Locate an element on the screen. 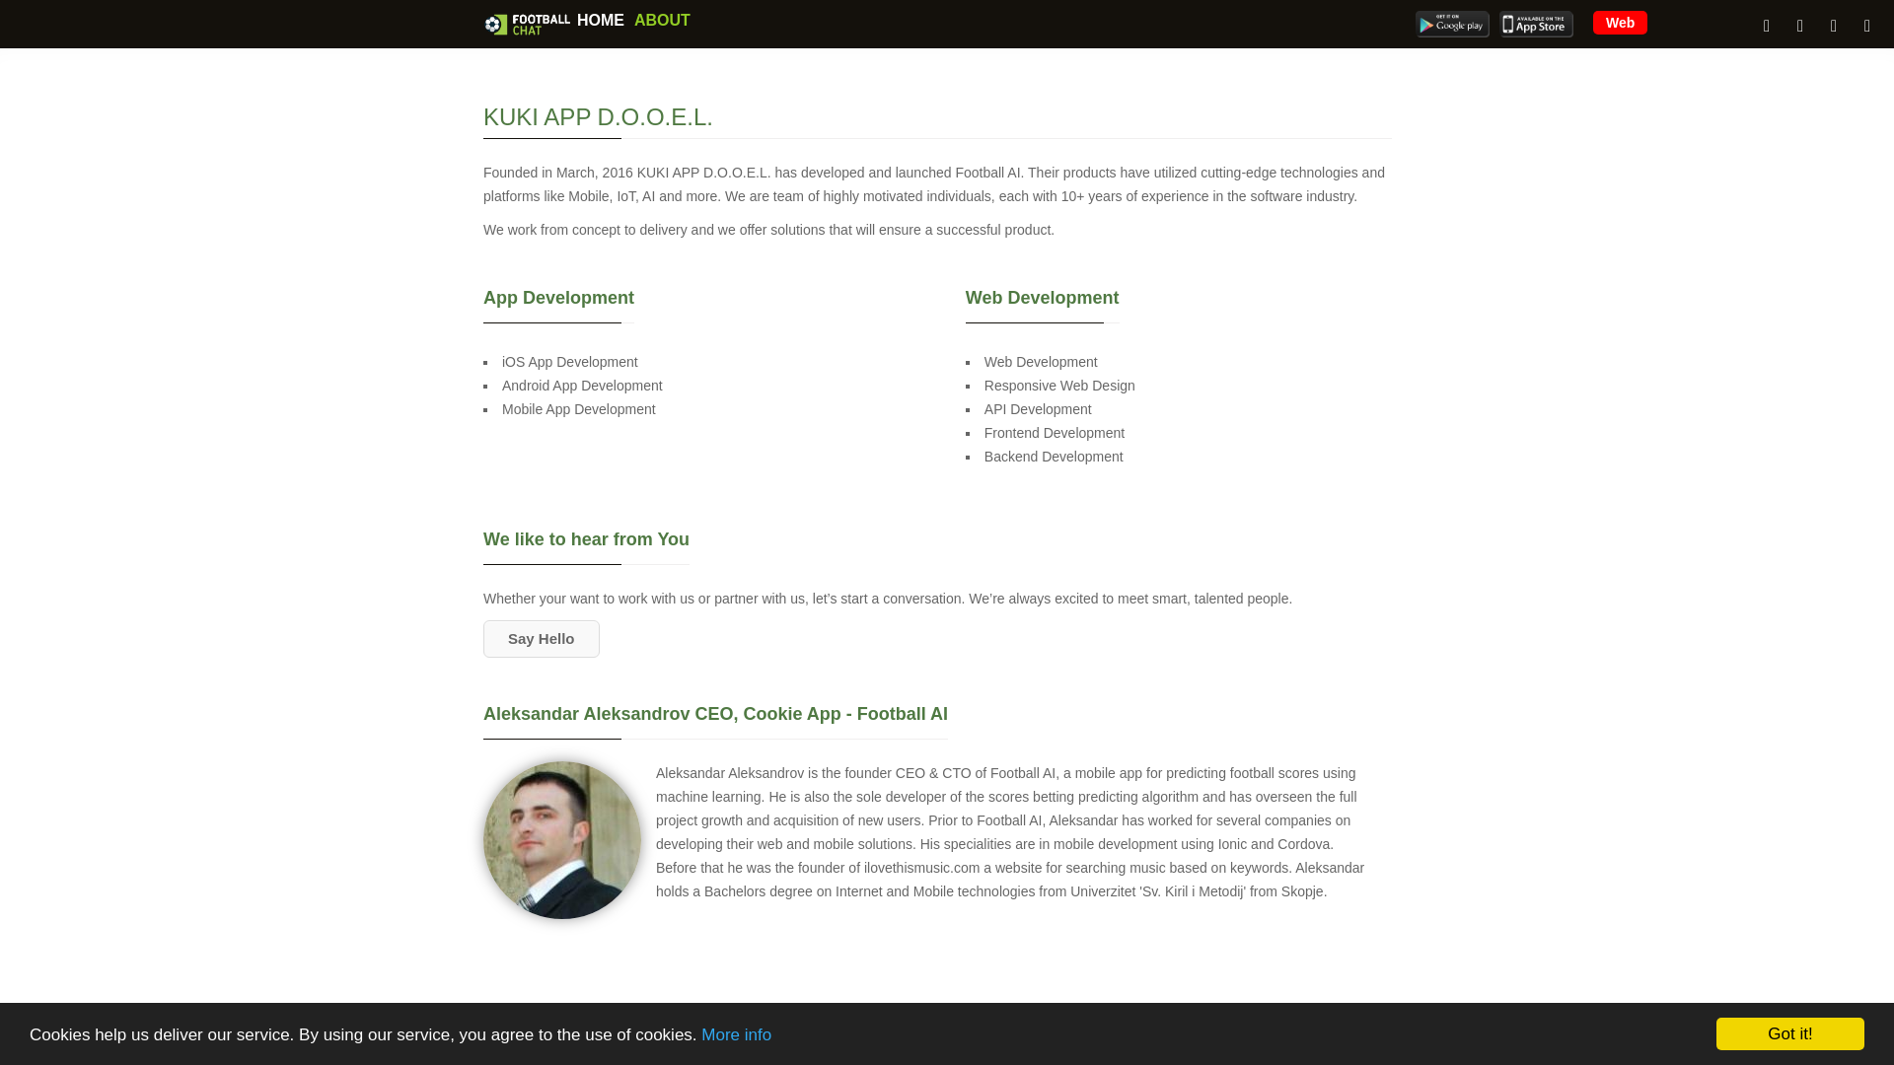 This screenshot has width=1894, height=1065. Say Hello is located at coordinates (541, 639).